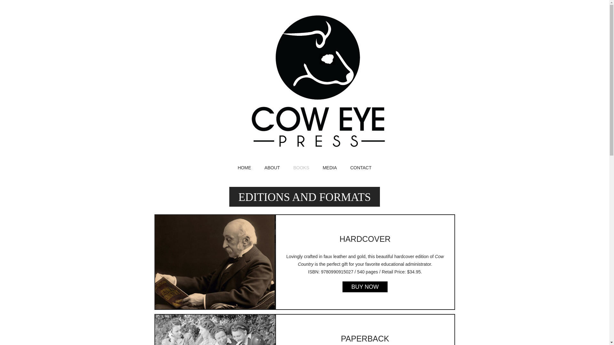 Image resolution: width=614 pixels, height=345 pixels. Describe the element at coordinates (361, 168) in the screenshot. I see `CONTACT` at that location.